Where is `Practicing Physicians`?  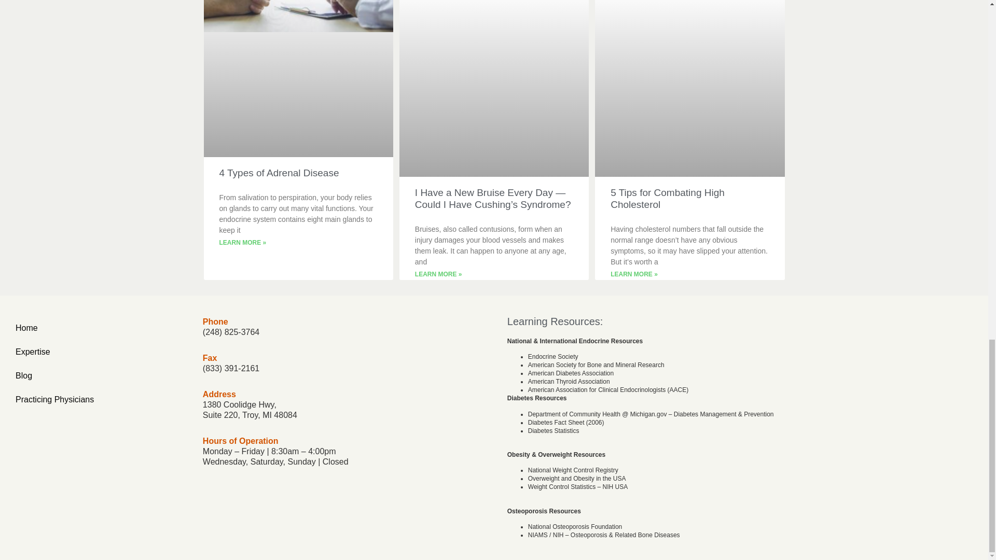
Practicing Physicians is located at coordinates (101, 399).